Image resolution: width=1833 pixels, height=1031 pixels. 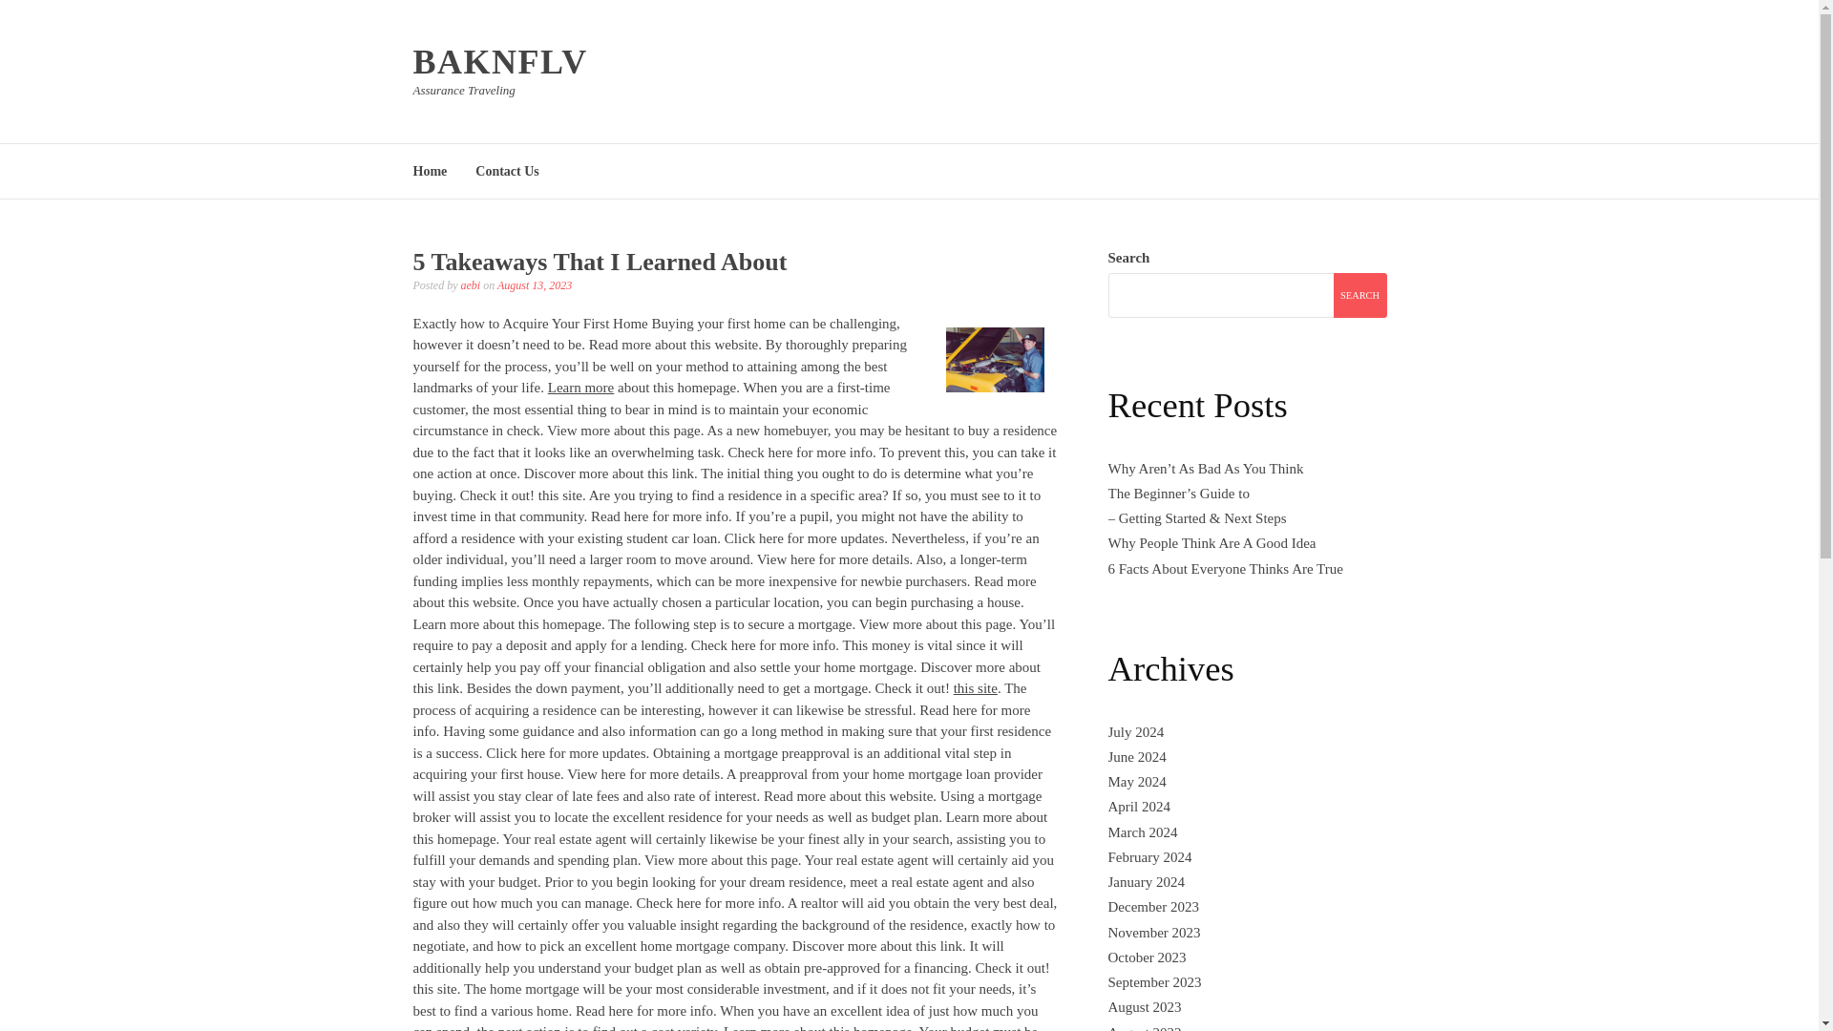 I want to click on Learn more, so click(x=580, y=388).